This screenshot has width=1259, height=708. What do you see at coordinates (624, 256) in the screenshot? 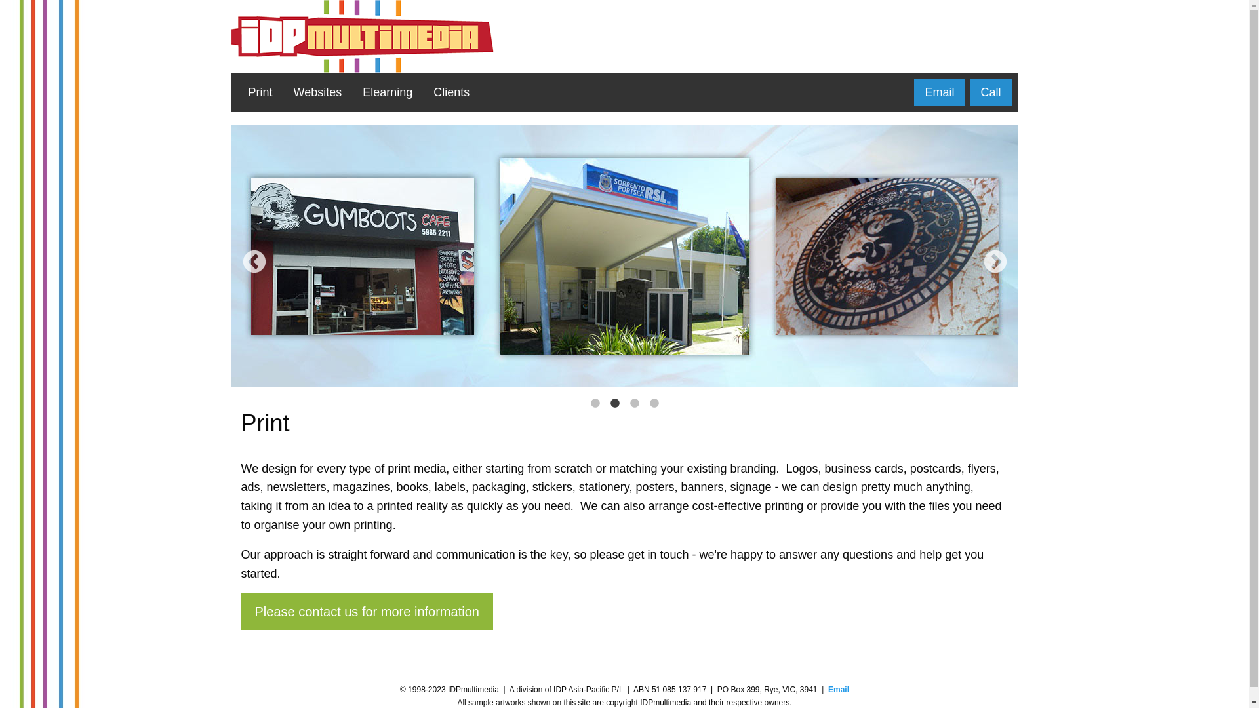
I see `IDPmultimedia print & signage` at bounding box center [624, 256].